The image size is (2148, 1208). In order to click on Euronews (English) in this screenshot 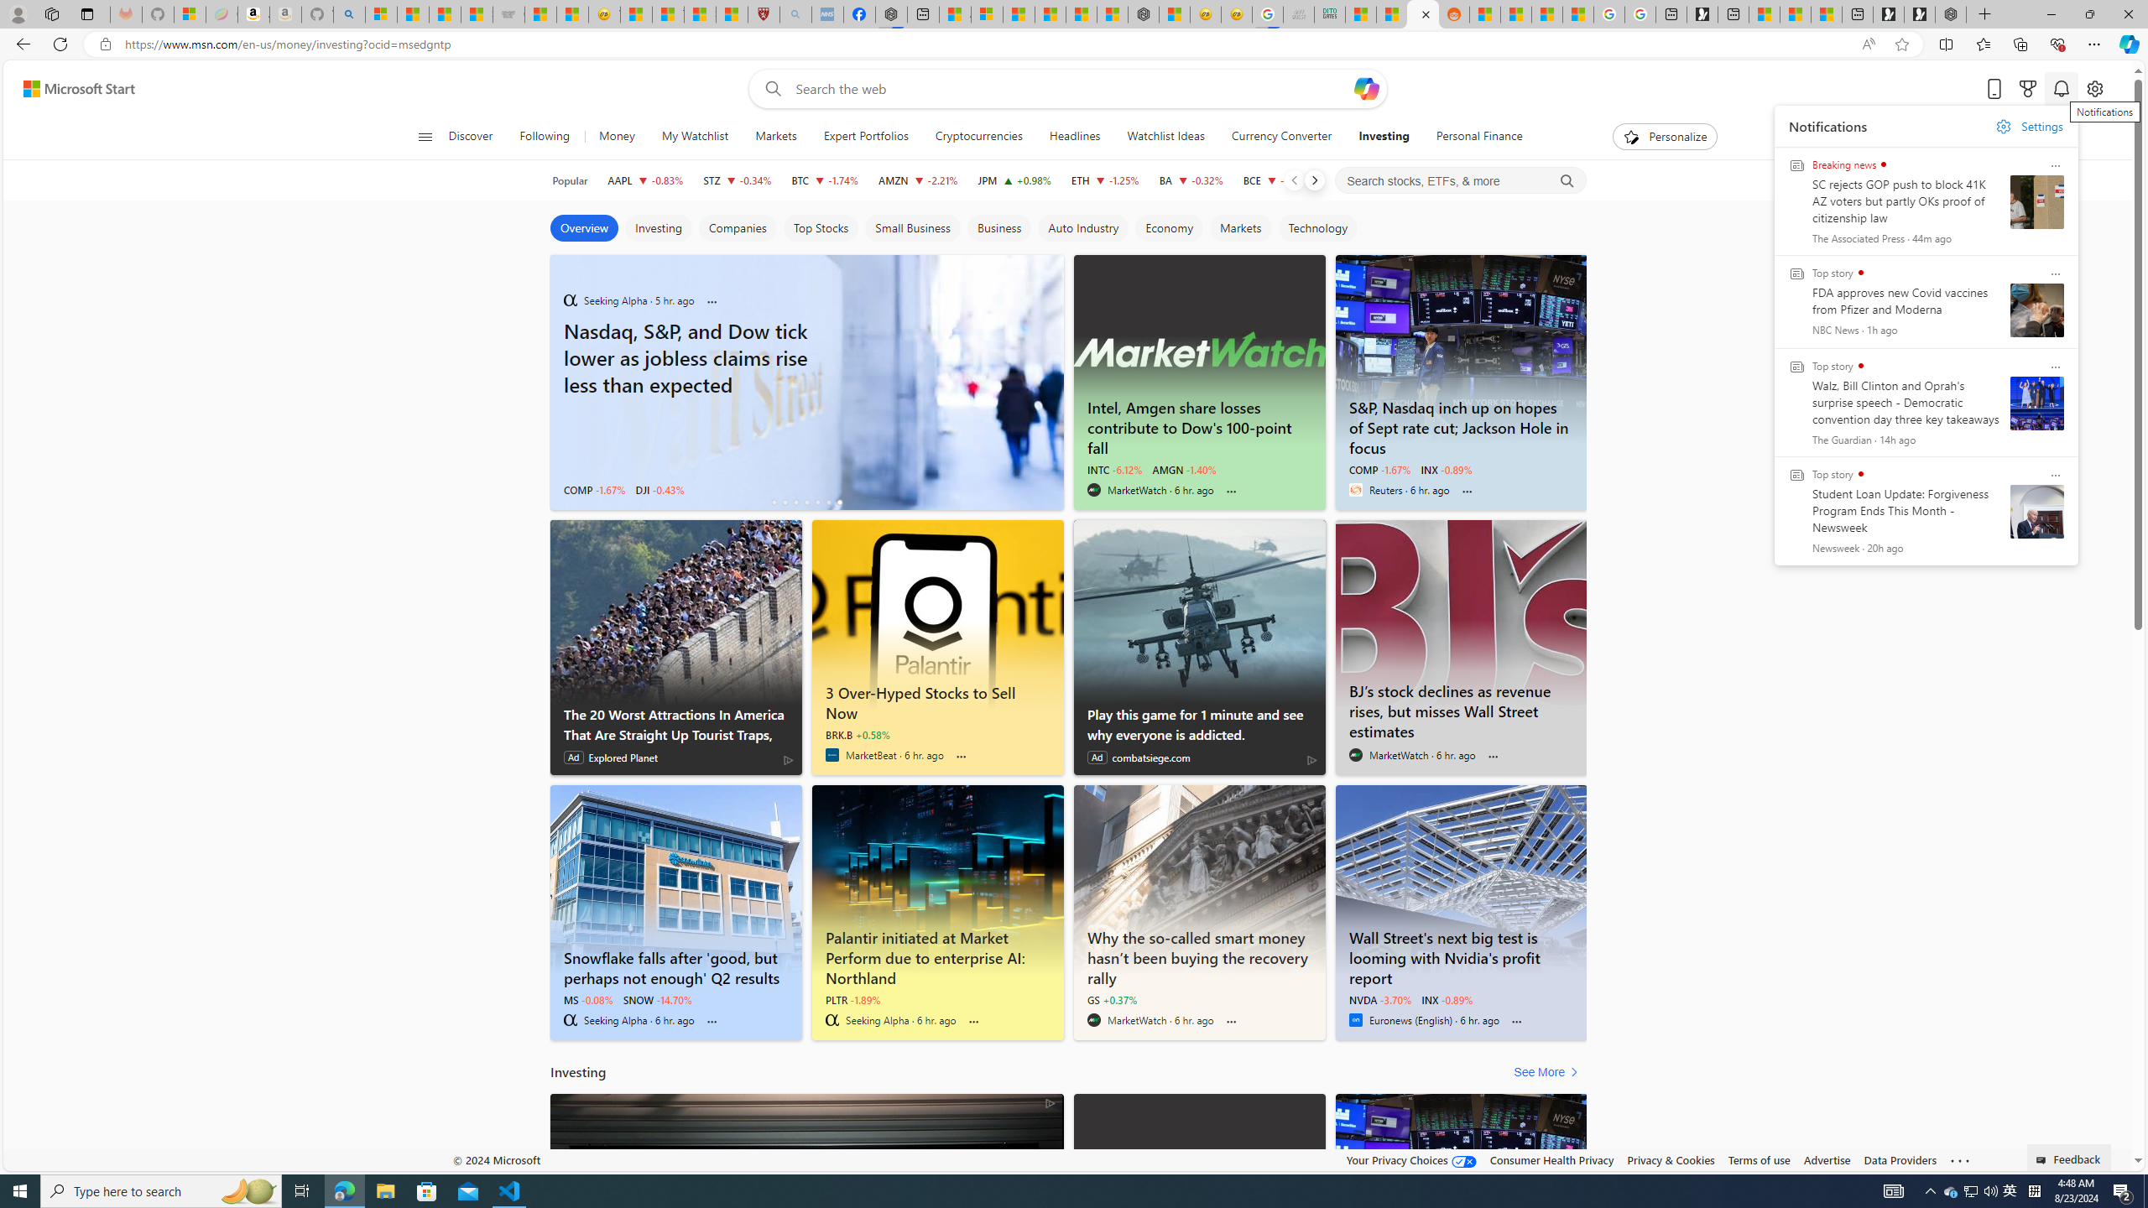, I will do `click(1355, 1020)`.